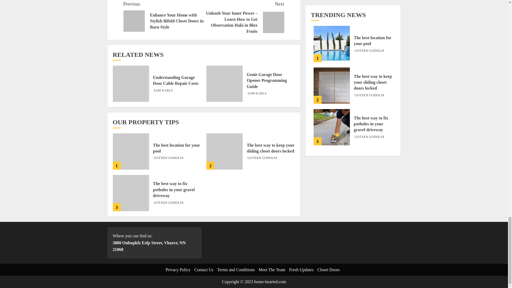 This screenshot has height=288, width=512. What do you see at coordinates (257, 93) in the screenshot?
I see `SAM KARLS` at bounding box center [257, 93].